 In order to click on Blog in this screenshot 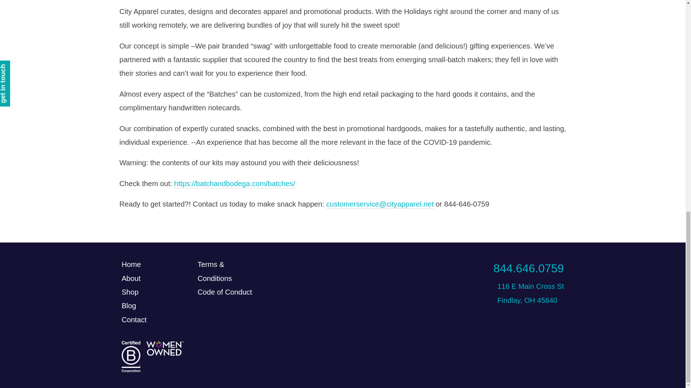, I will do `click(129, 305)`.